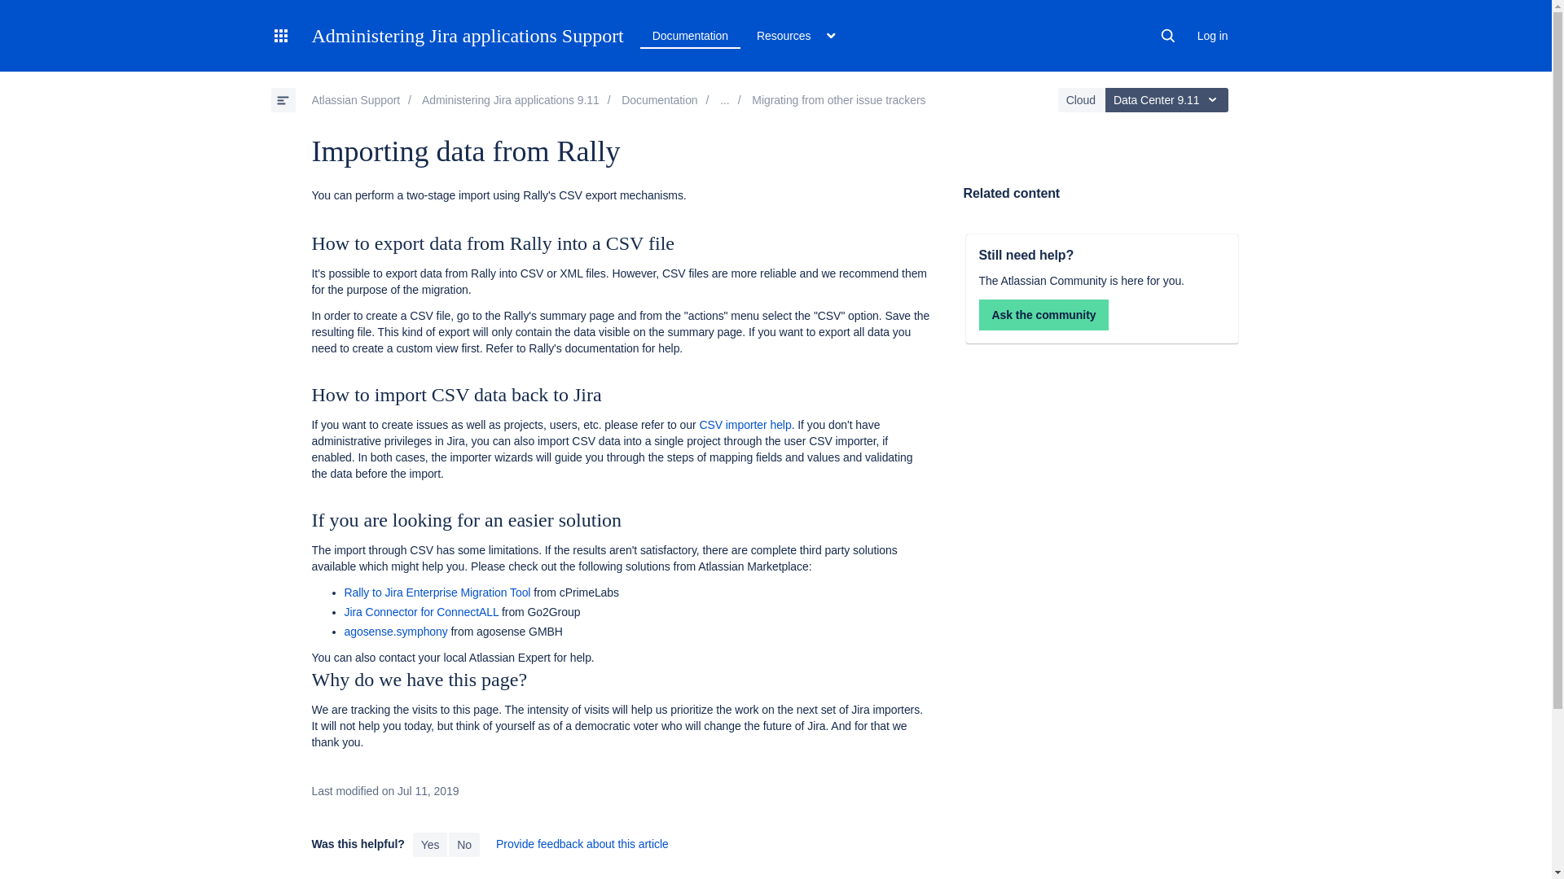 The image size is (1564, 879). Describe the element at coordinates (691, 36) in the screenshot. I see `Documentation` at that location.